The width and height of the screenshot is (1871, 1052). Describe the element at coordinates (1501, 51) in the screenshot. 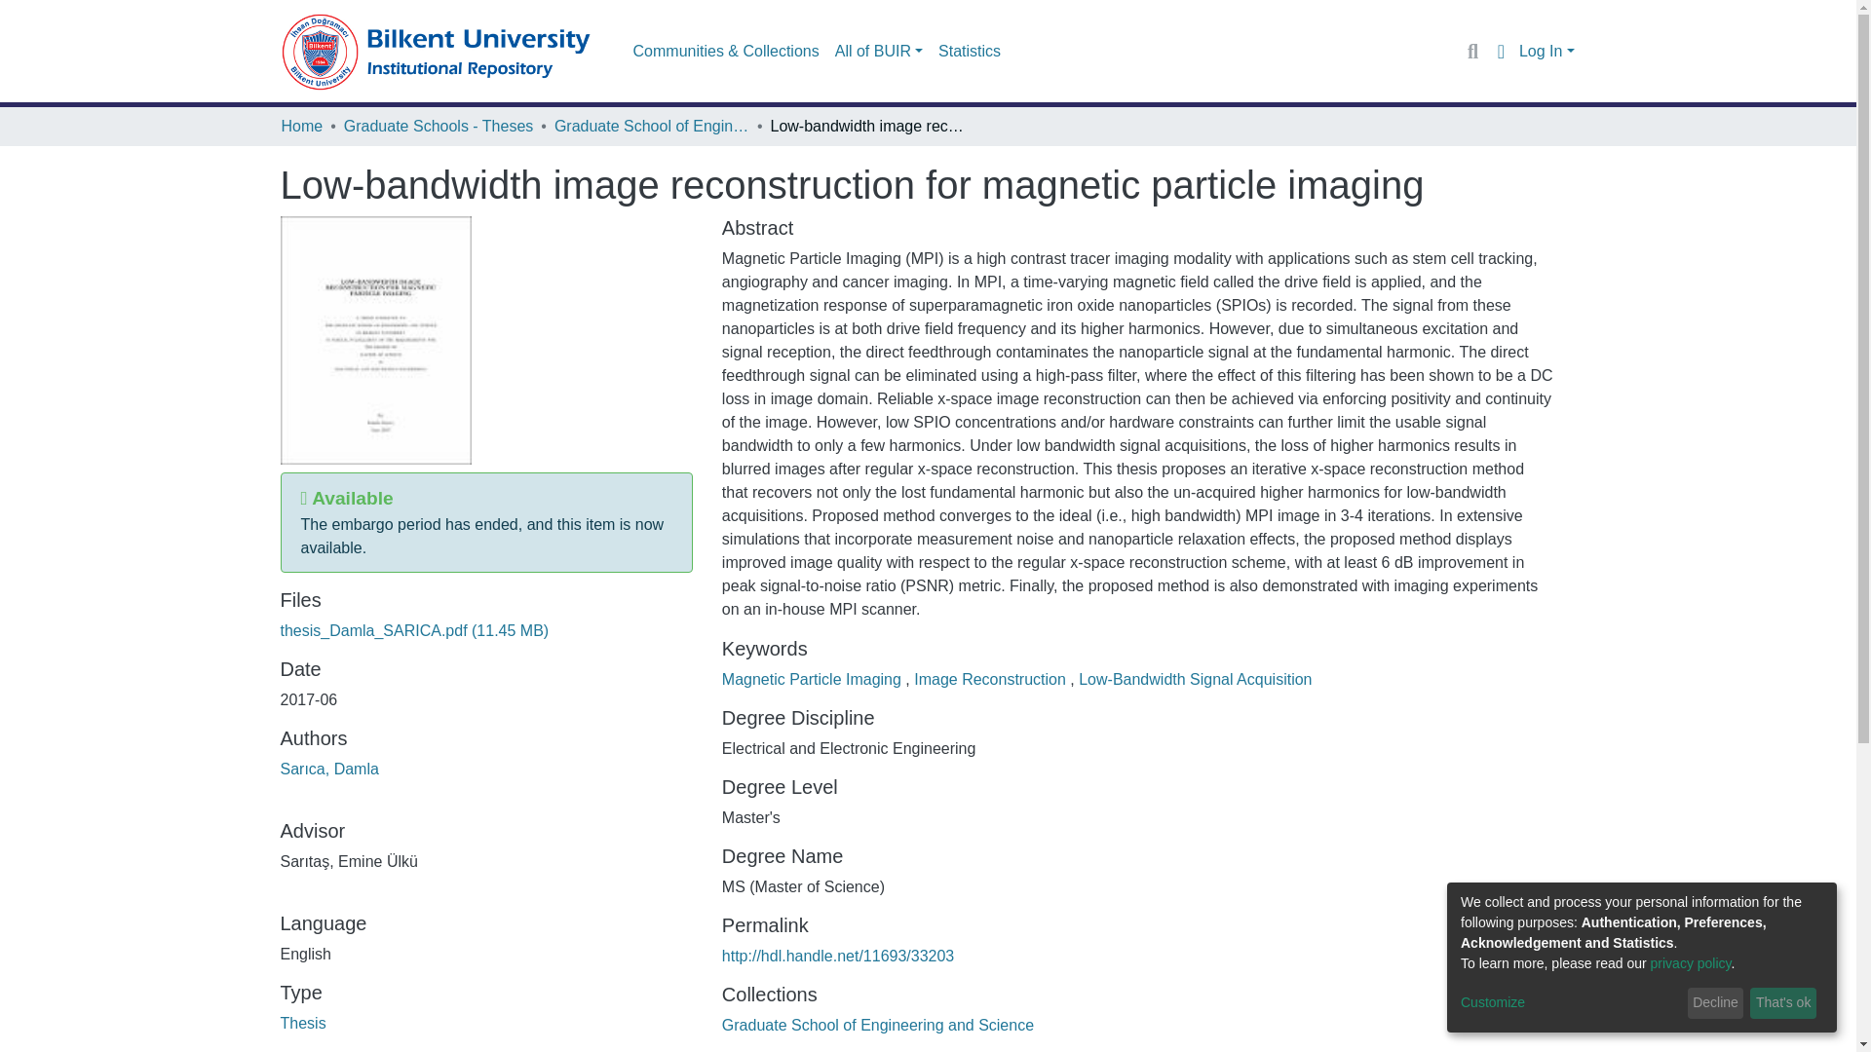

I see `Language switch` at that location.